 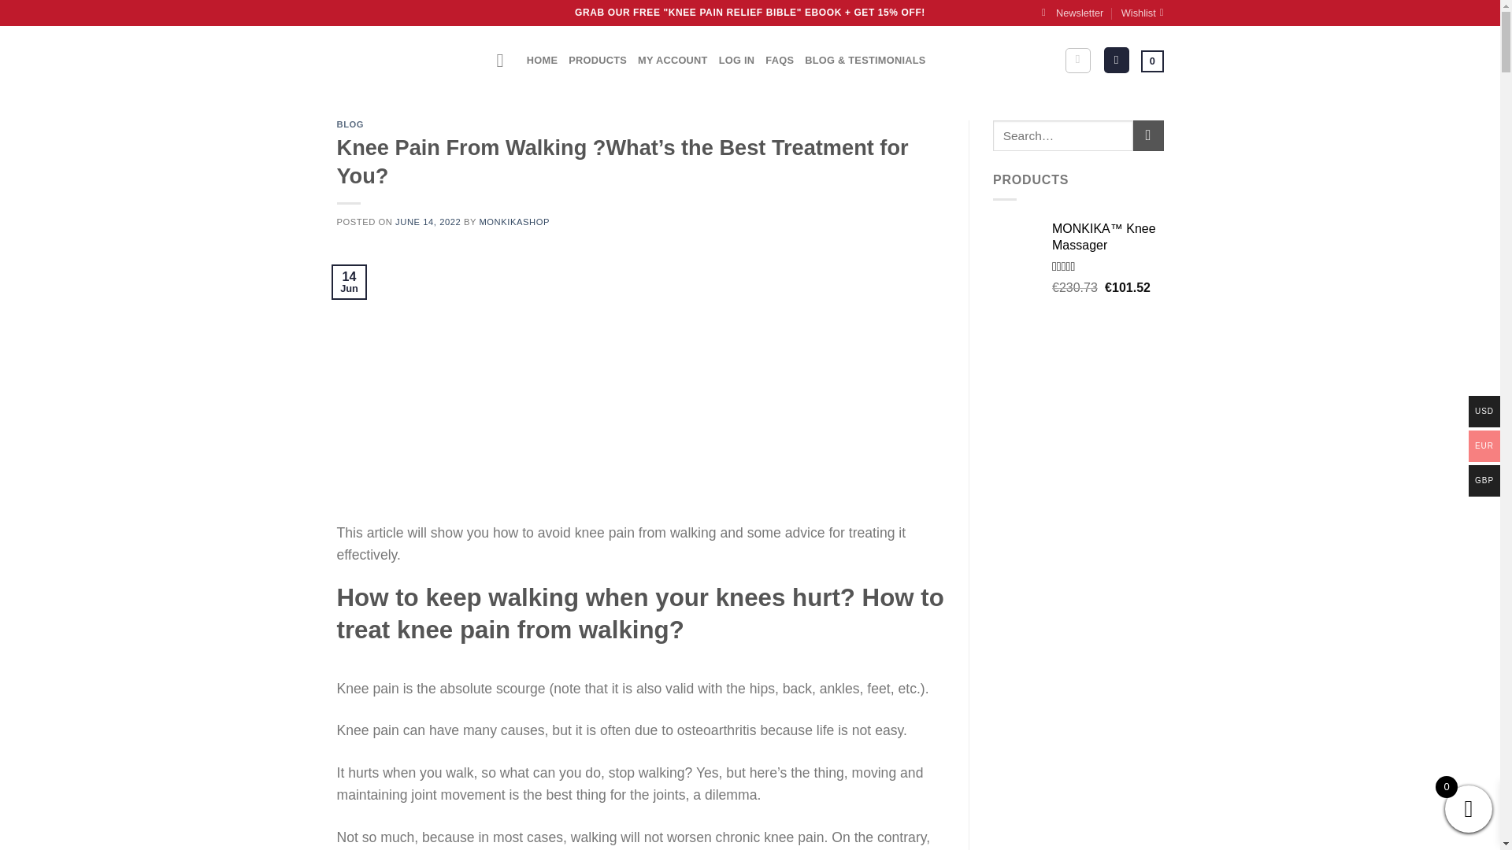 I want to click on MY ACCOUNT, so click(x=673, y=60).